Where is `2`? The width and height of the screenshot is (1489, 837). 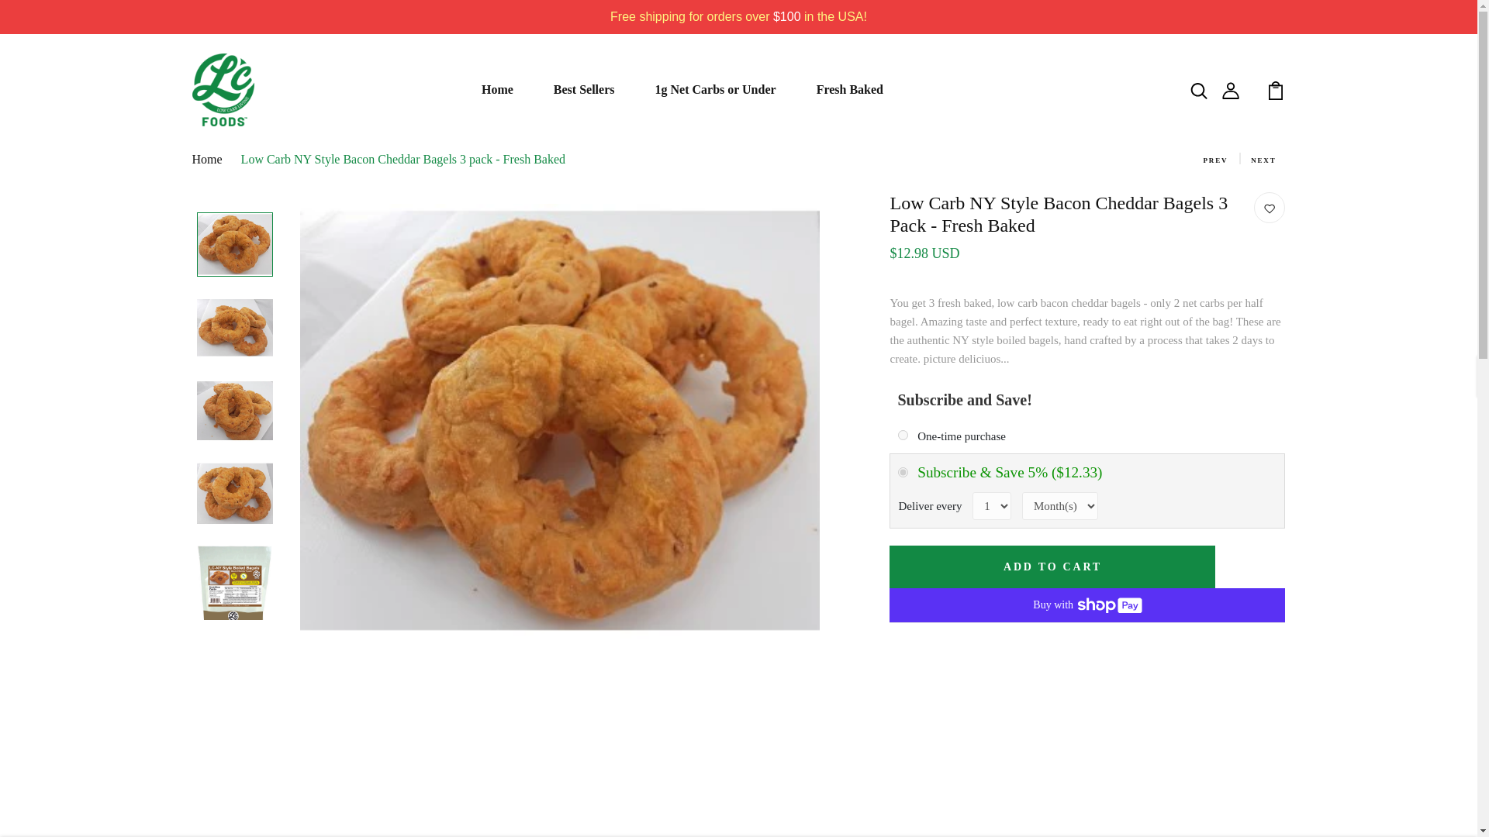
2 is located at coordinates (903, 471).